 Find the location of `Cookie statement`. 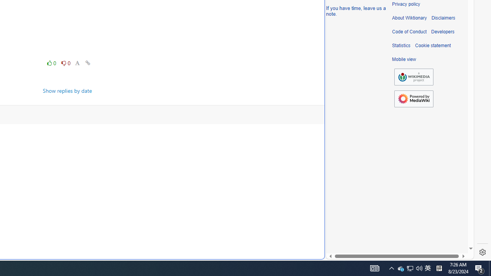

Cookie statement is located at coordinates (433, 46).